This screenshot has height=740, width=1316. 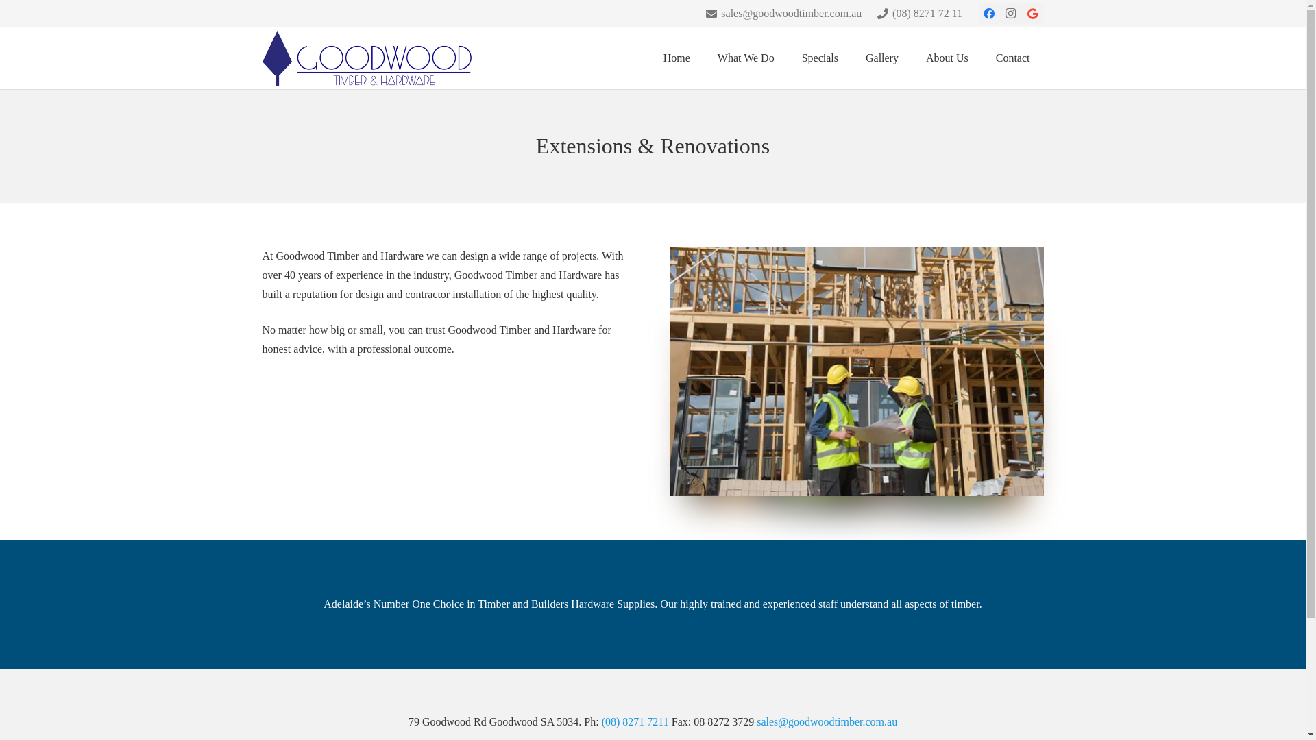 I want to click on sales@goodwoodtimber.com.au, so click(x=784, y=14).